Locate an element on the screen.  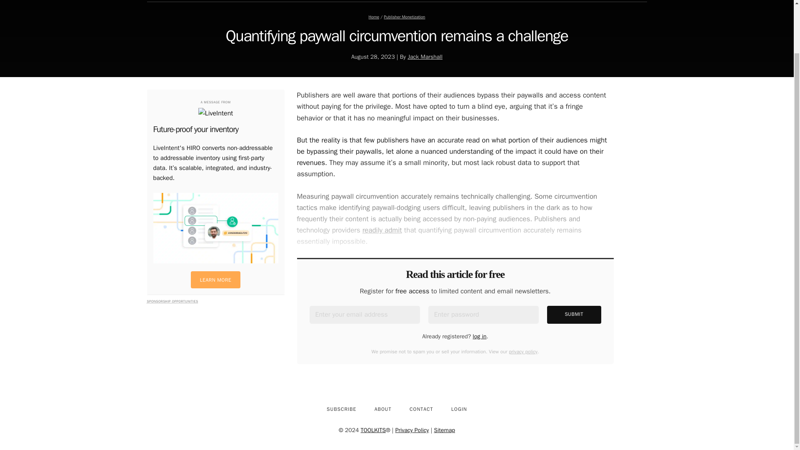
TOOLKITS is located at coordinates (373, 430).